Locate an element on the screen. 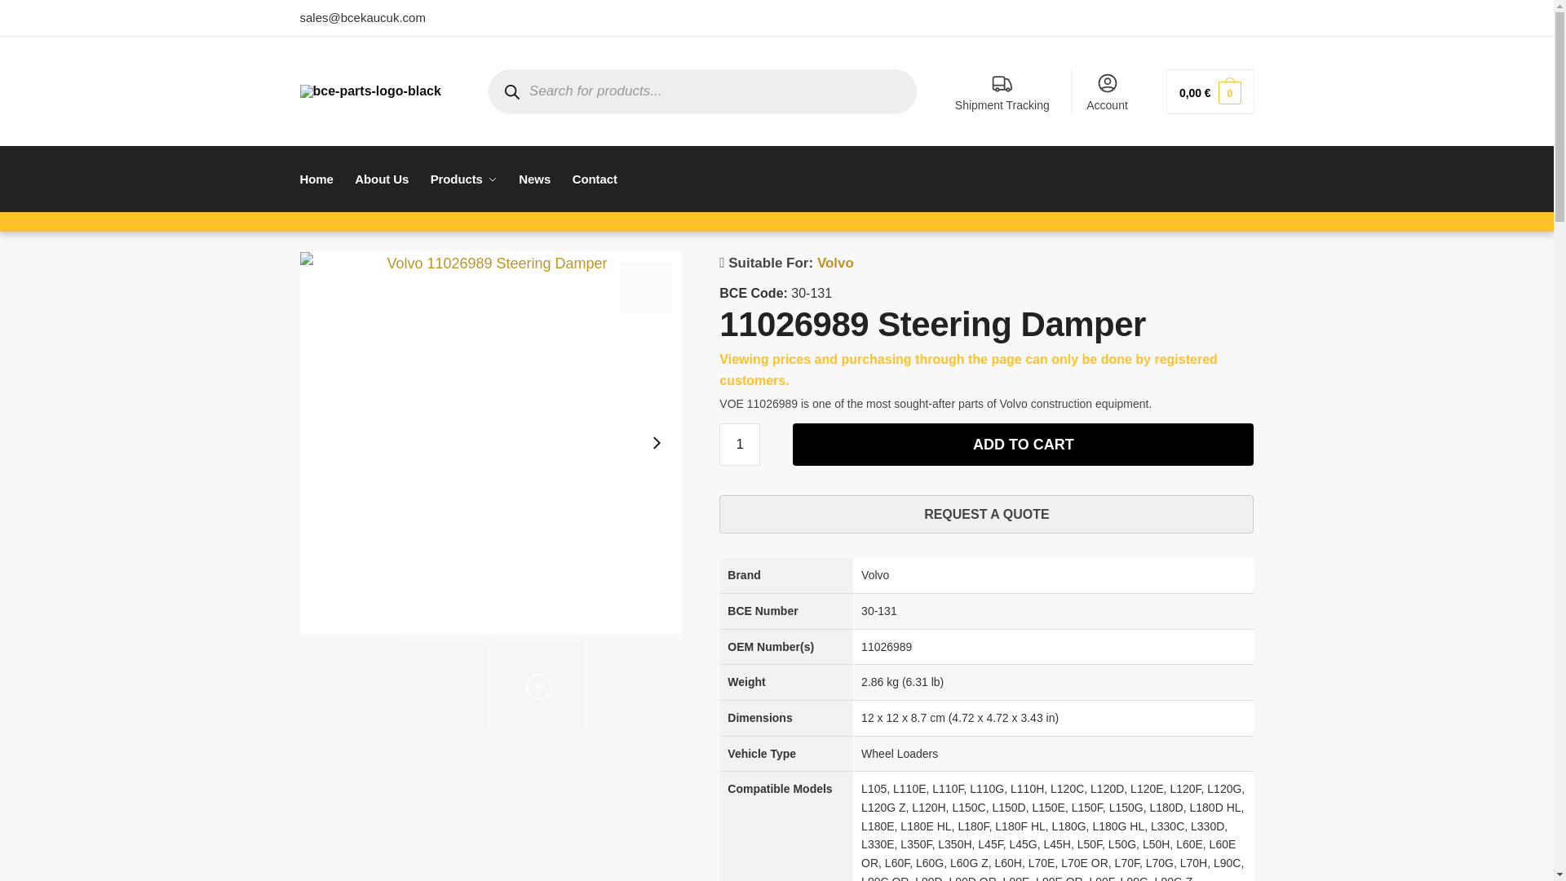  Account is located at coordinates (1108, 91).